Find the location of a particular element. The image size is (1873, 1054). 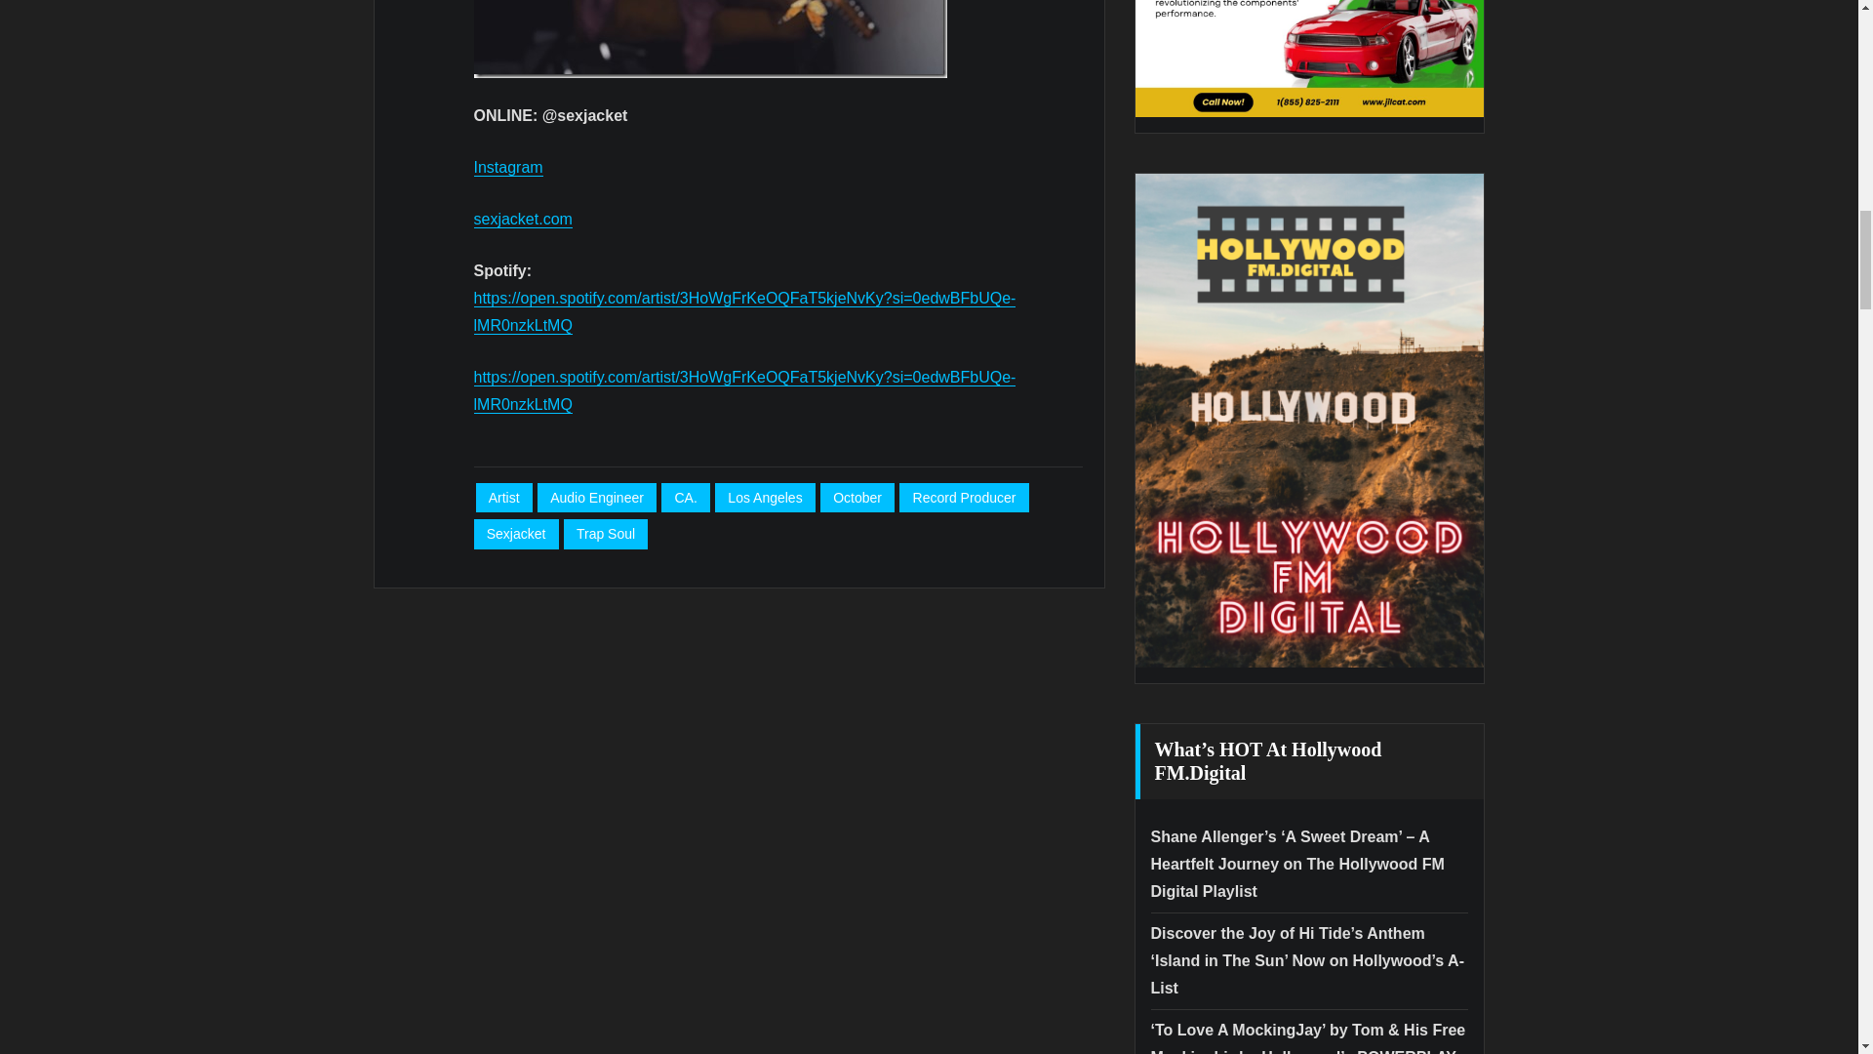

CA. is located at coordinates (685, 498).